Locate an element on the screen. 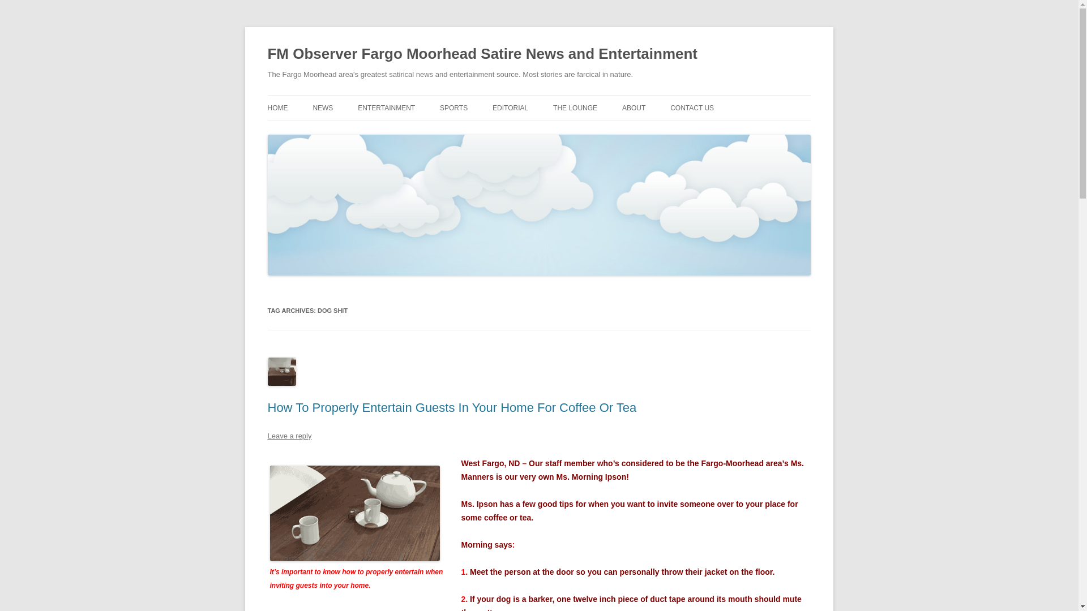 The width and height of the screenshot is (1087, 611). EDITORIAL is located at coordinates (510, 107).